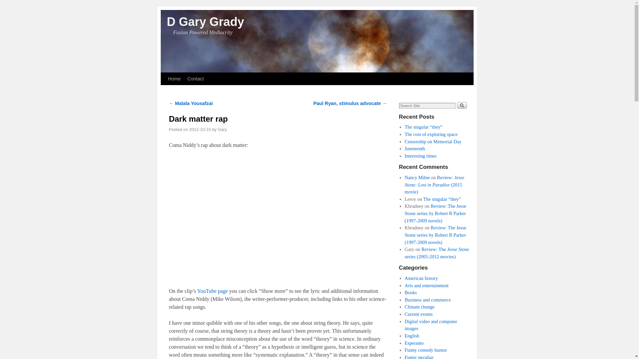 The width and height of the screenshot is (639, 359). I want to click on Skip to secondary content, so click(181, 75).